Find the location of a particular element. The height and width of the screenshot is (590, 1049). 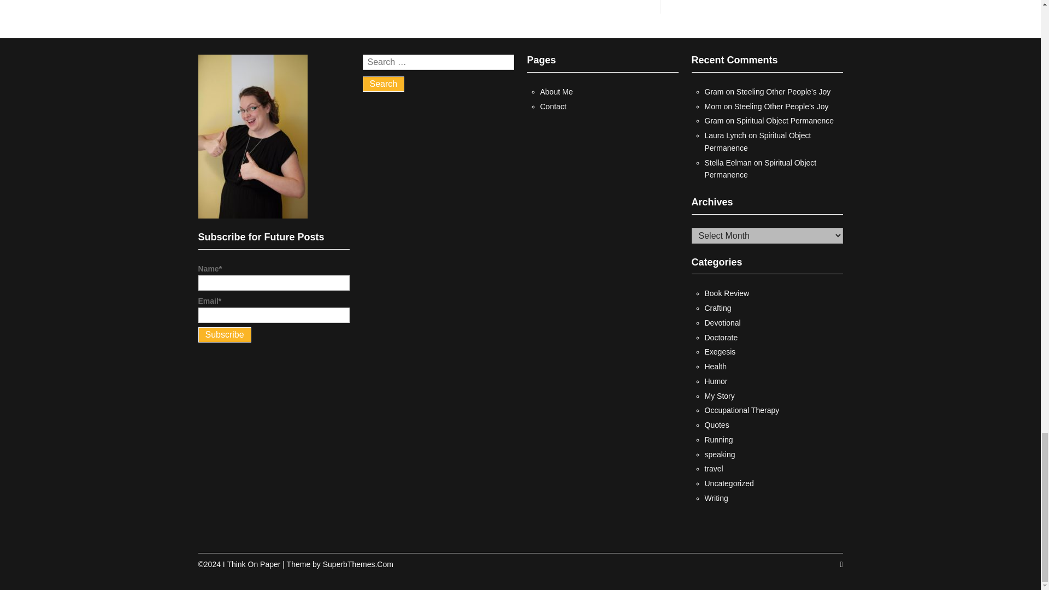

Search is located at coordinates (384, 84).